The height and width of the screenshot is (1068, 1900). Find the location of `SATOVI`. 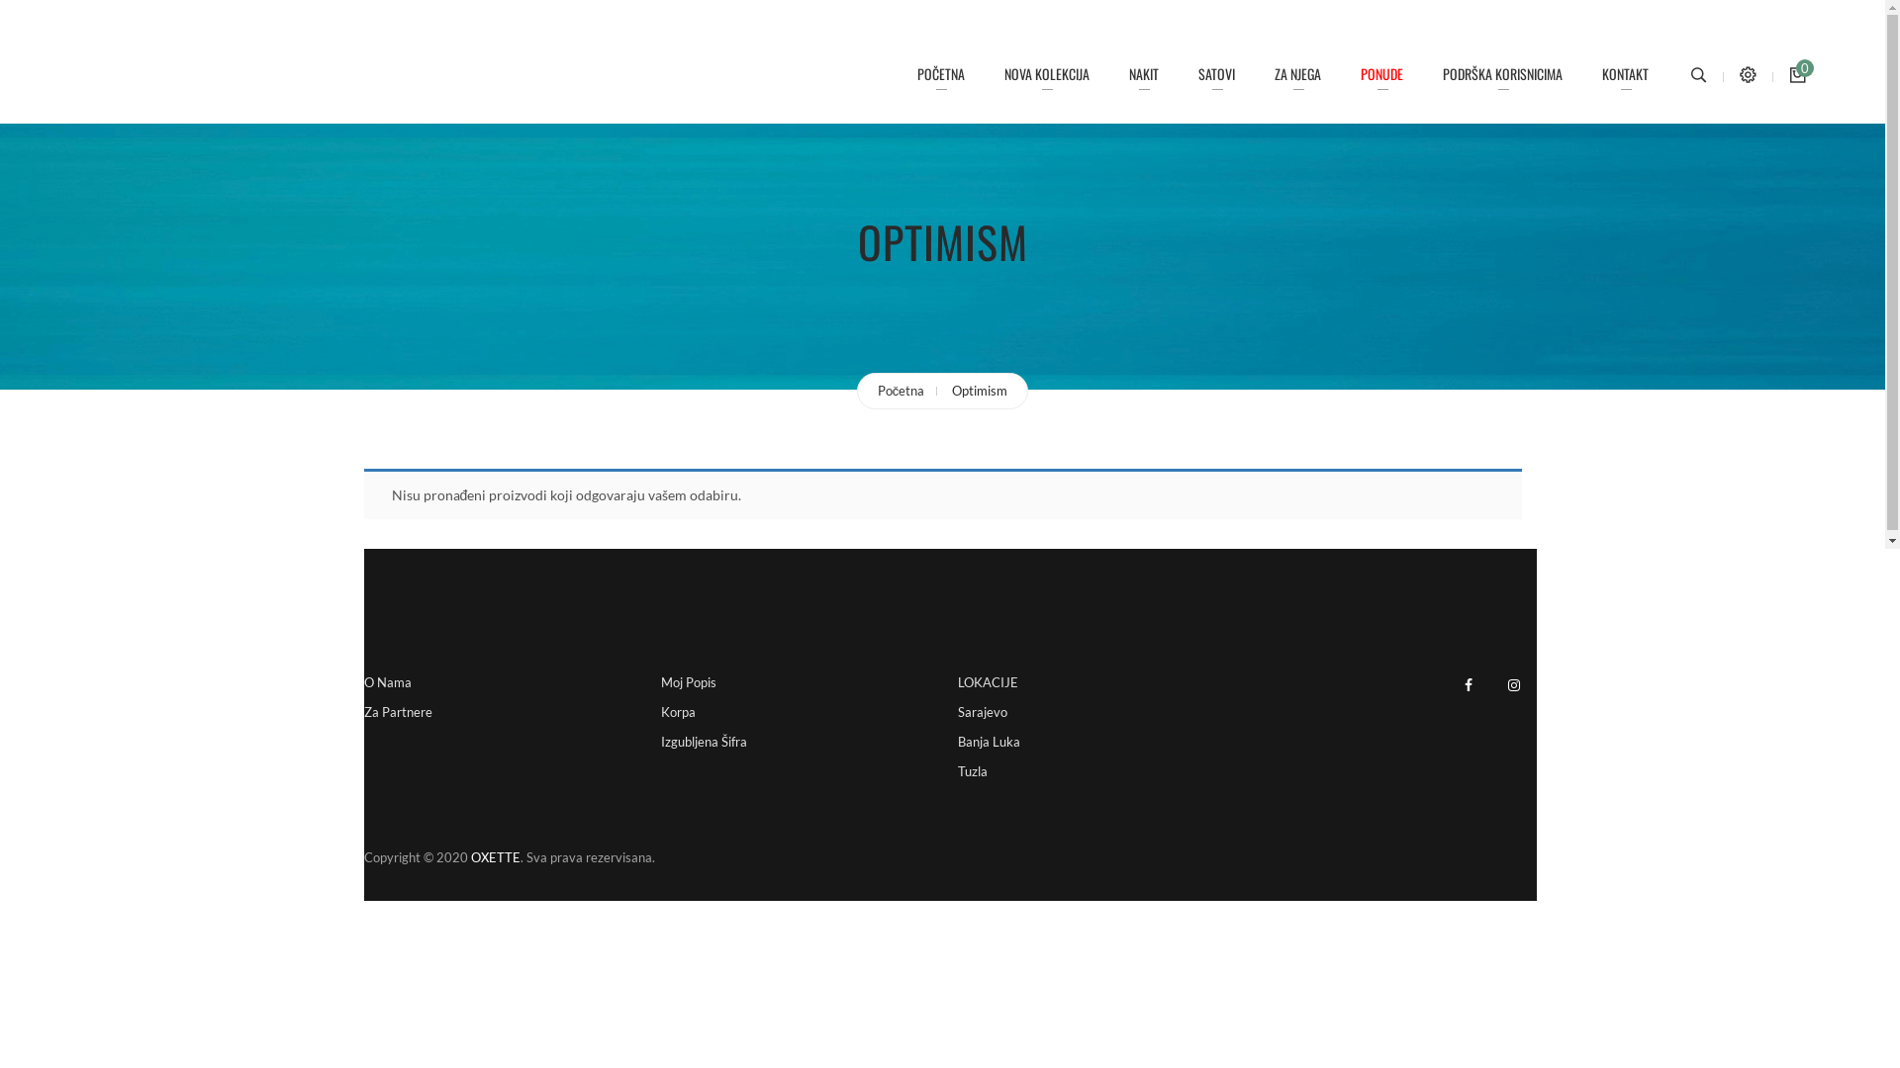

SATOVI is located at coordinates (1217, 74).